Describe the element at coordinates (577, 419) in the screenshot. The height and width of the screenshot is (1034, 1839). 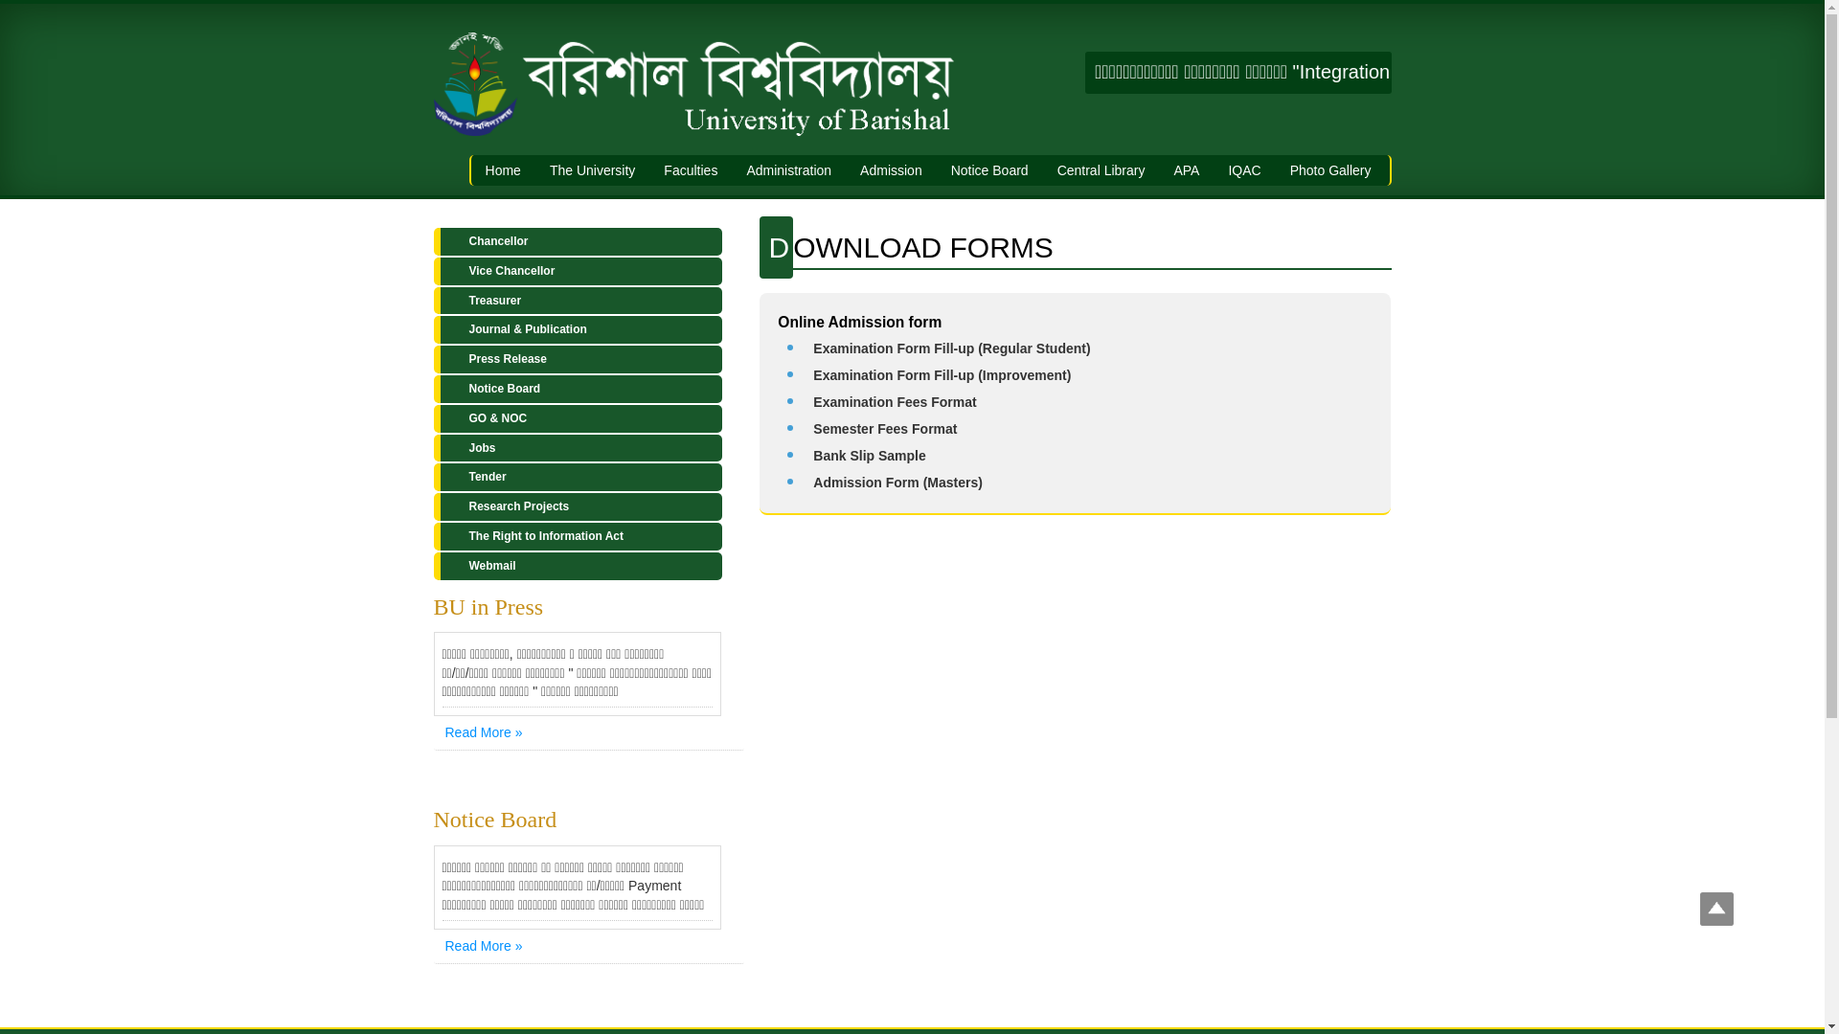
I see `GO & NOC` at that location.